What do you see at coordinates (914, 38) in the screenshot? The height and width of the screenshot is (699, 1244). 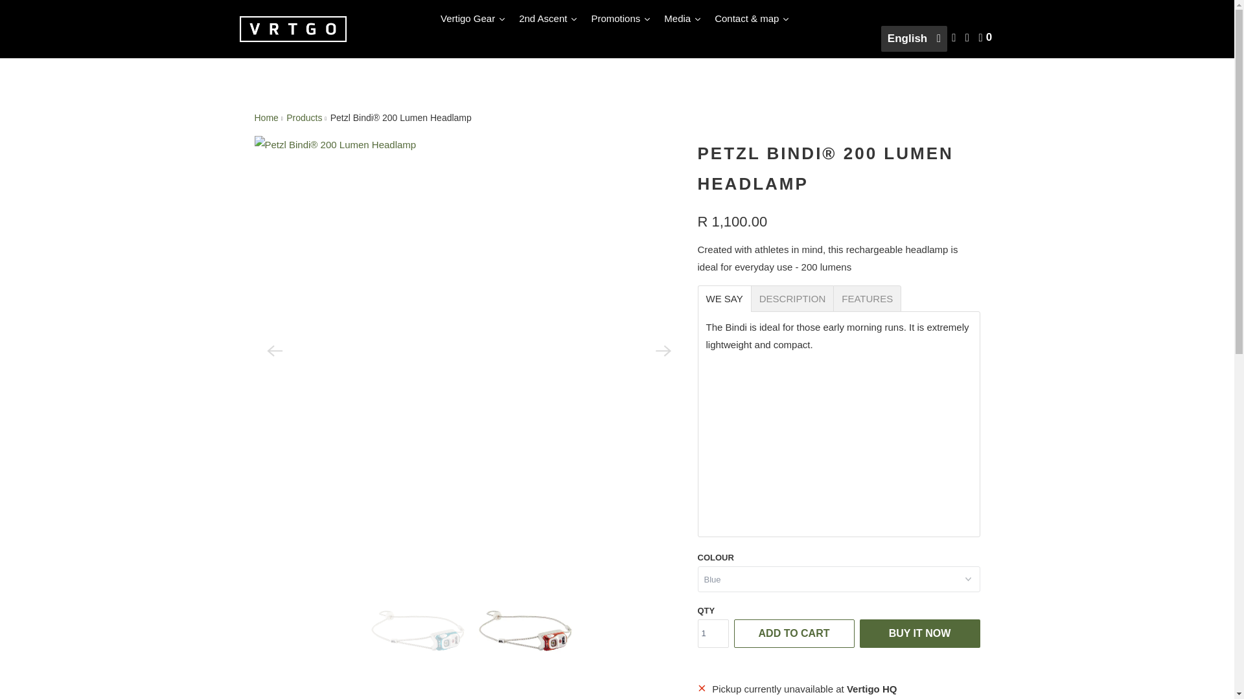 I see `English` at bounding box center [914, 38].